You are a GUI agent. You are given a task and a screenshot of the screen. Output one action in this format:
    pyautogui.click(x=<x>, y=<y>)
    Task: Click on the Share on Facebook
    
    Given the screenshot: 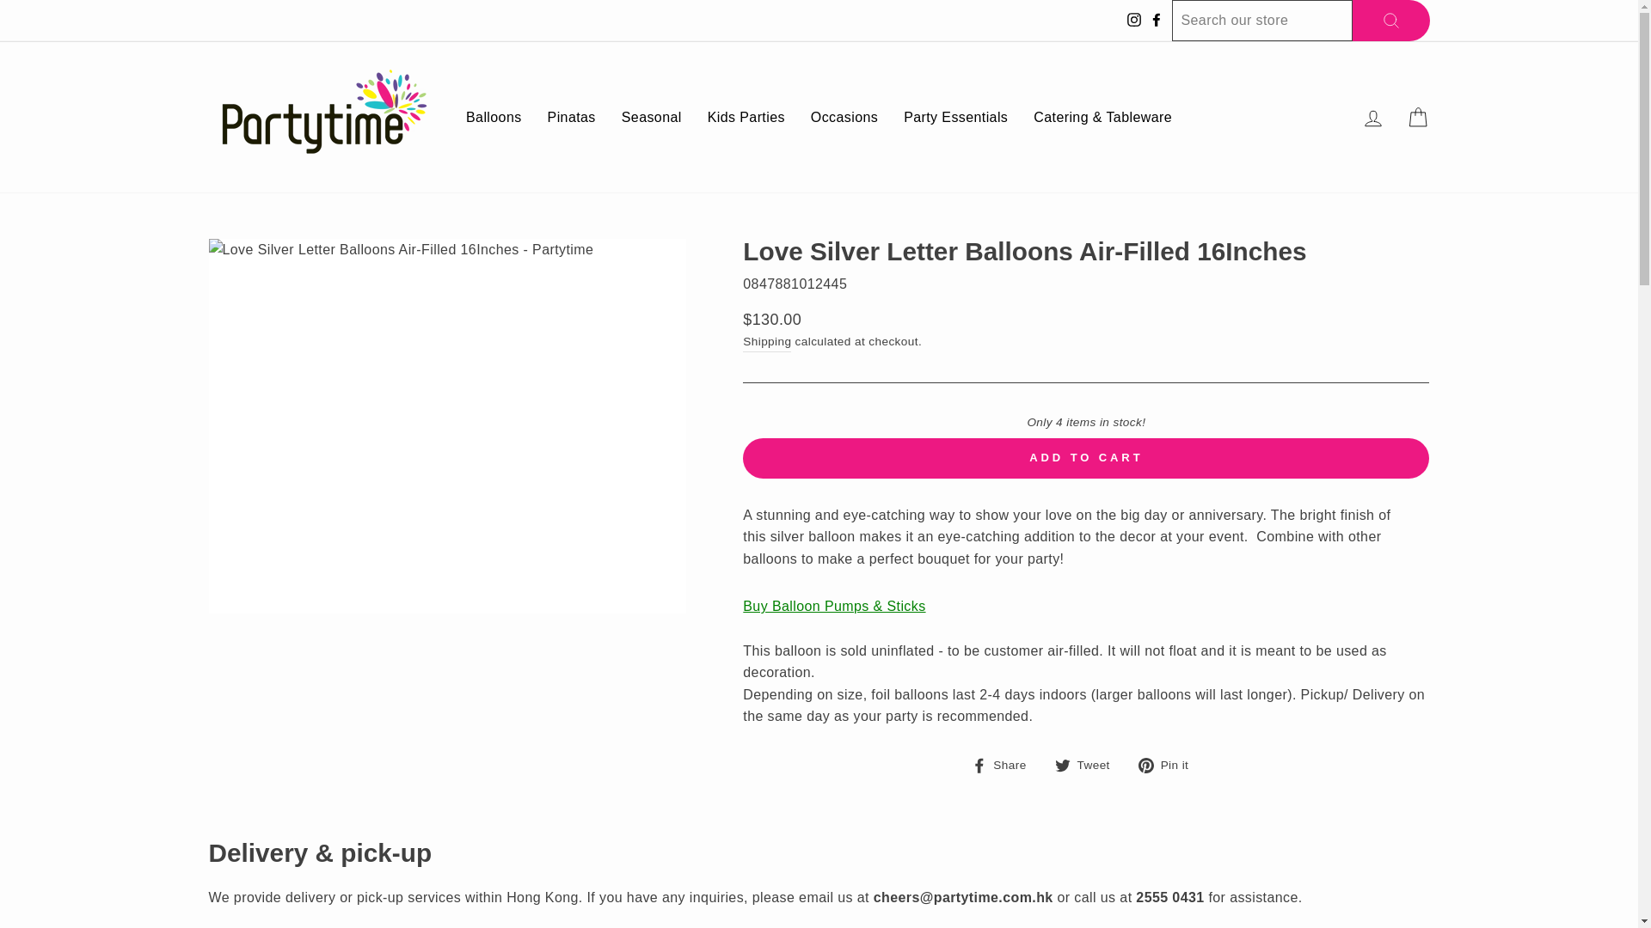 What is the action you would take?
    pyautogui.click(x=1006, y=764)
    